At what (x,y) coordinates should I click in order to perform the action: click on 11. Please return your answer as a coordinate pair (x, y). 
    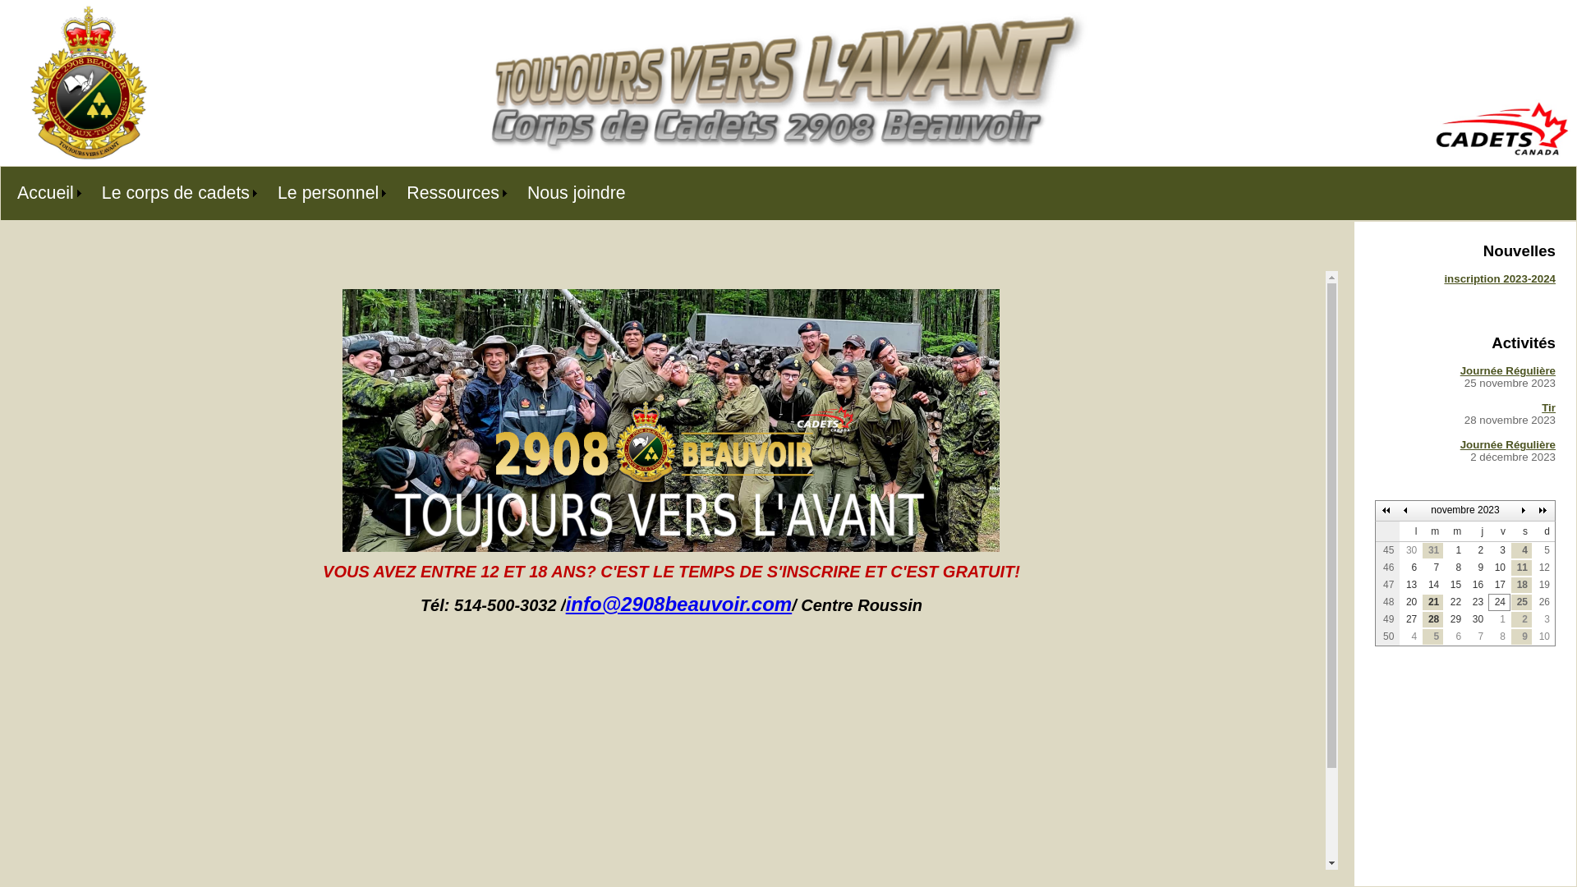
    Looking at the image, I should click on (1521, 568).